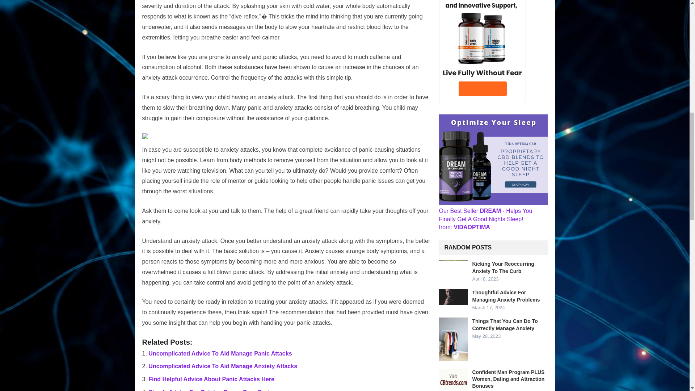 This screenshot has height=391, width=695. I want to click on Find Helpful Advice About Panic Attacks Here, so click(211, 379).